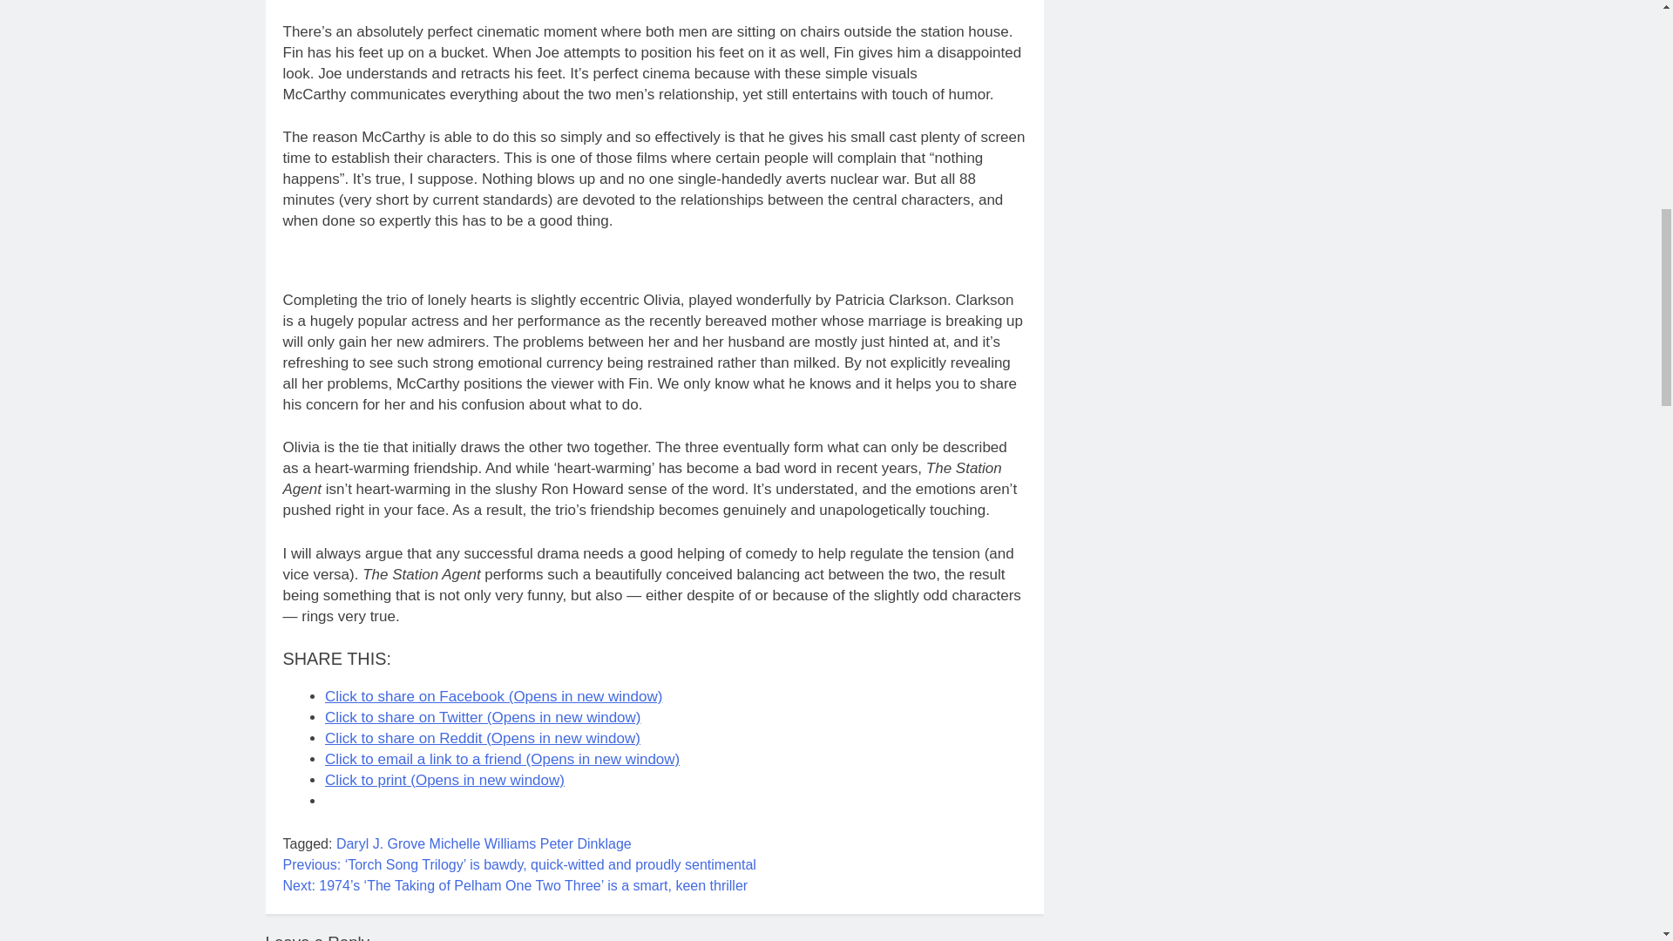 This screenshot has height=941, width=1673. I want to click on Click to share on Facebook, so click(493, 695).